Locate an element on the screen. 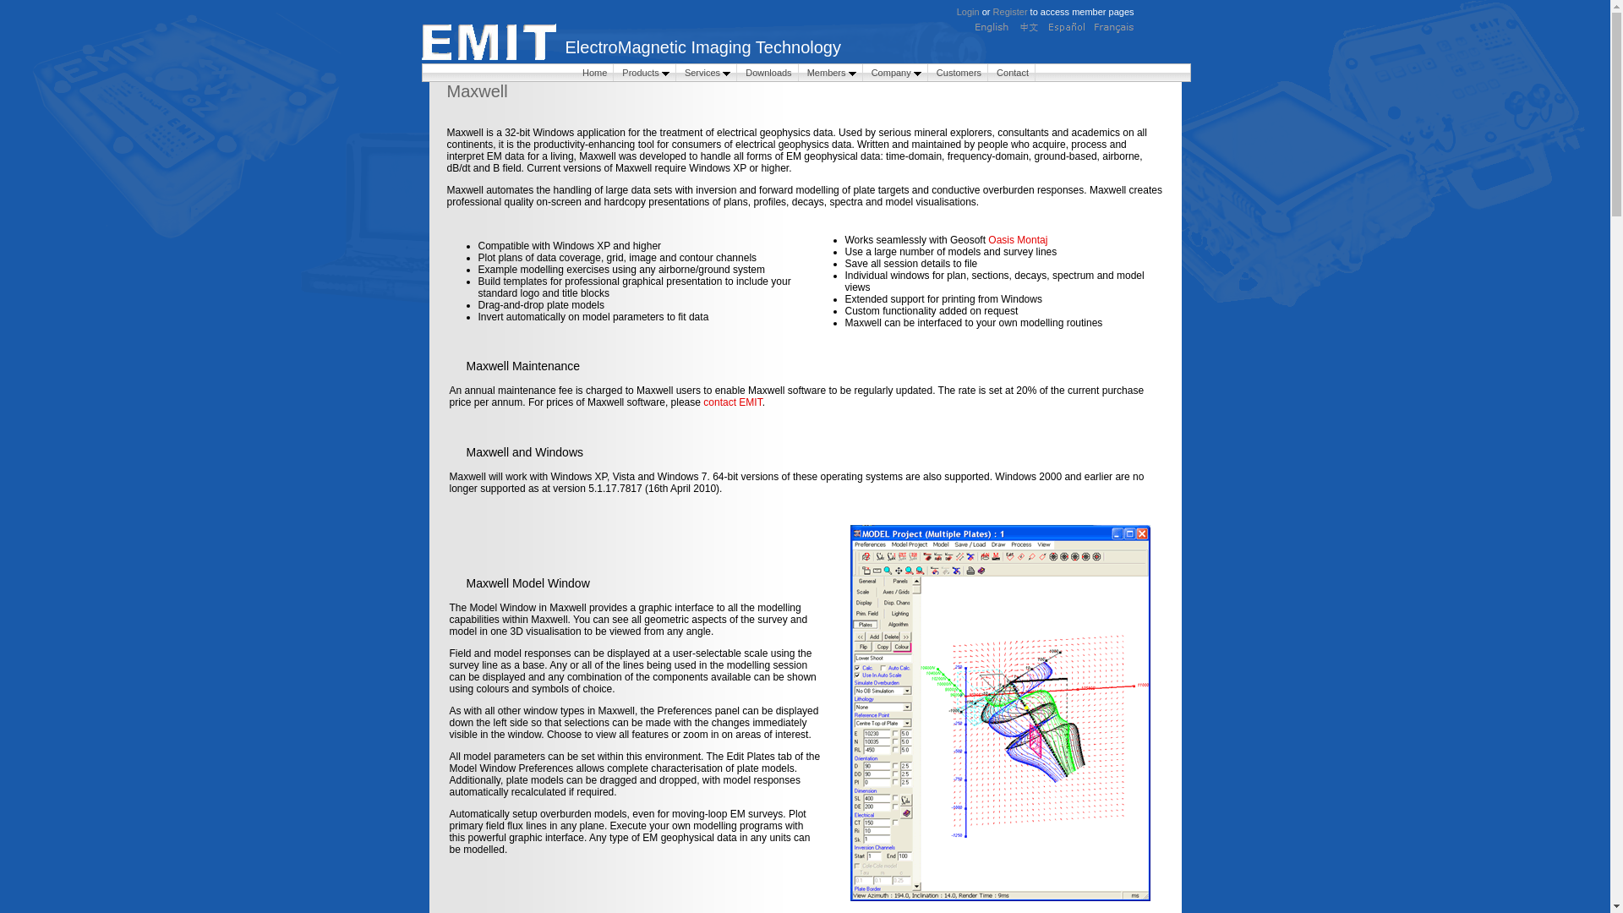 The image size is (1623, 913). contact EMIT is located at coordinates (732, 402).